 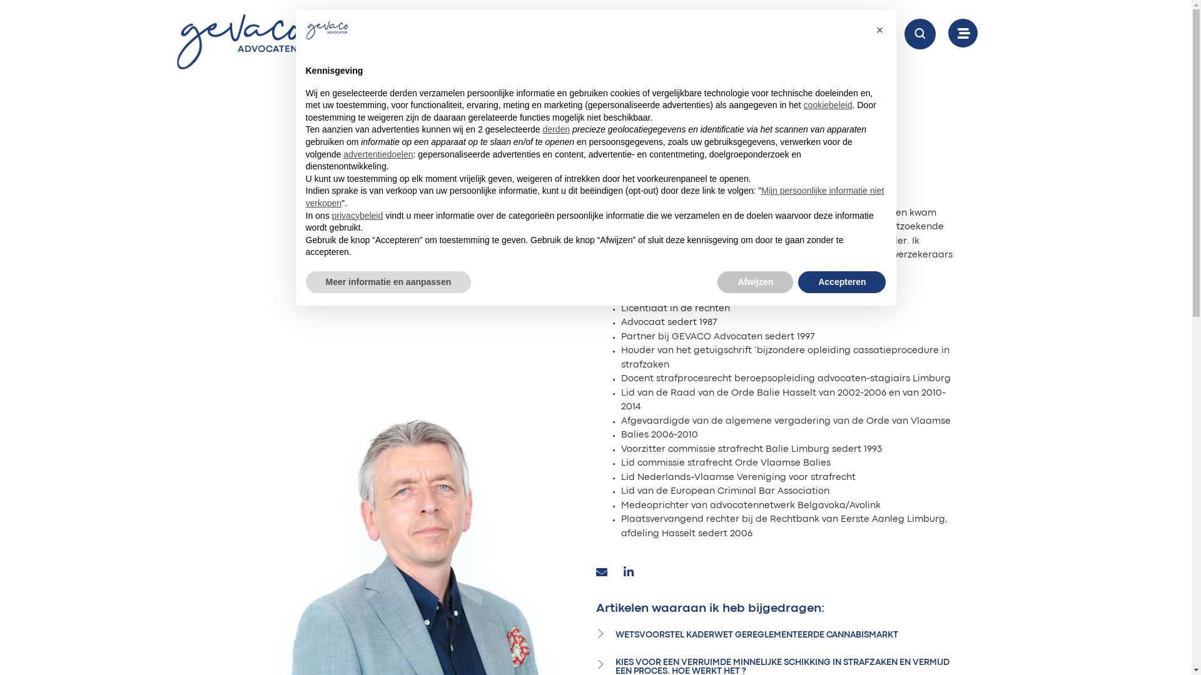 I want to click on WETSVOORSTEL KADERWET GEREGLEMENTEERDE CANNABISMARKT, so click(x=757, y=635).